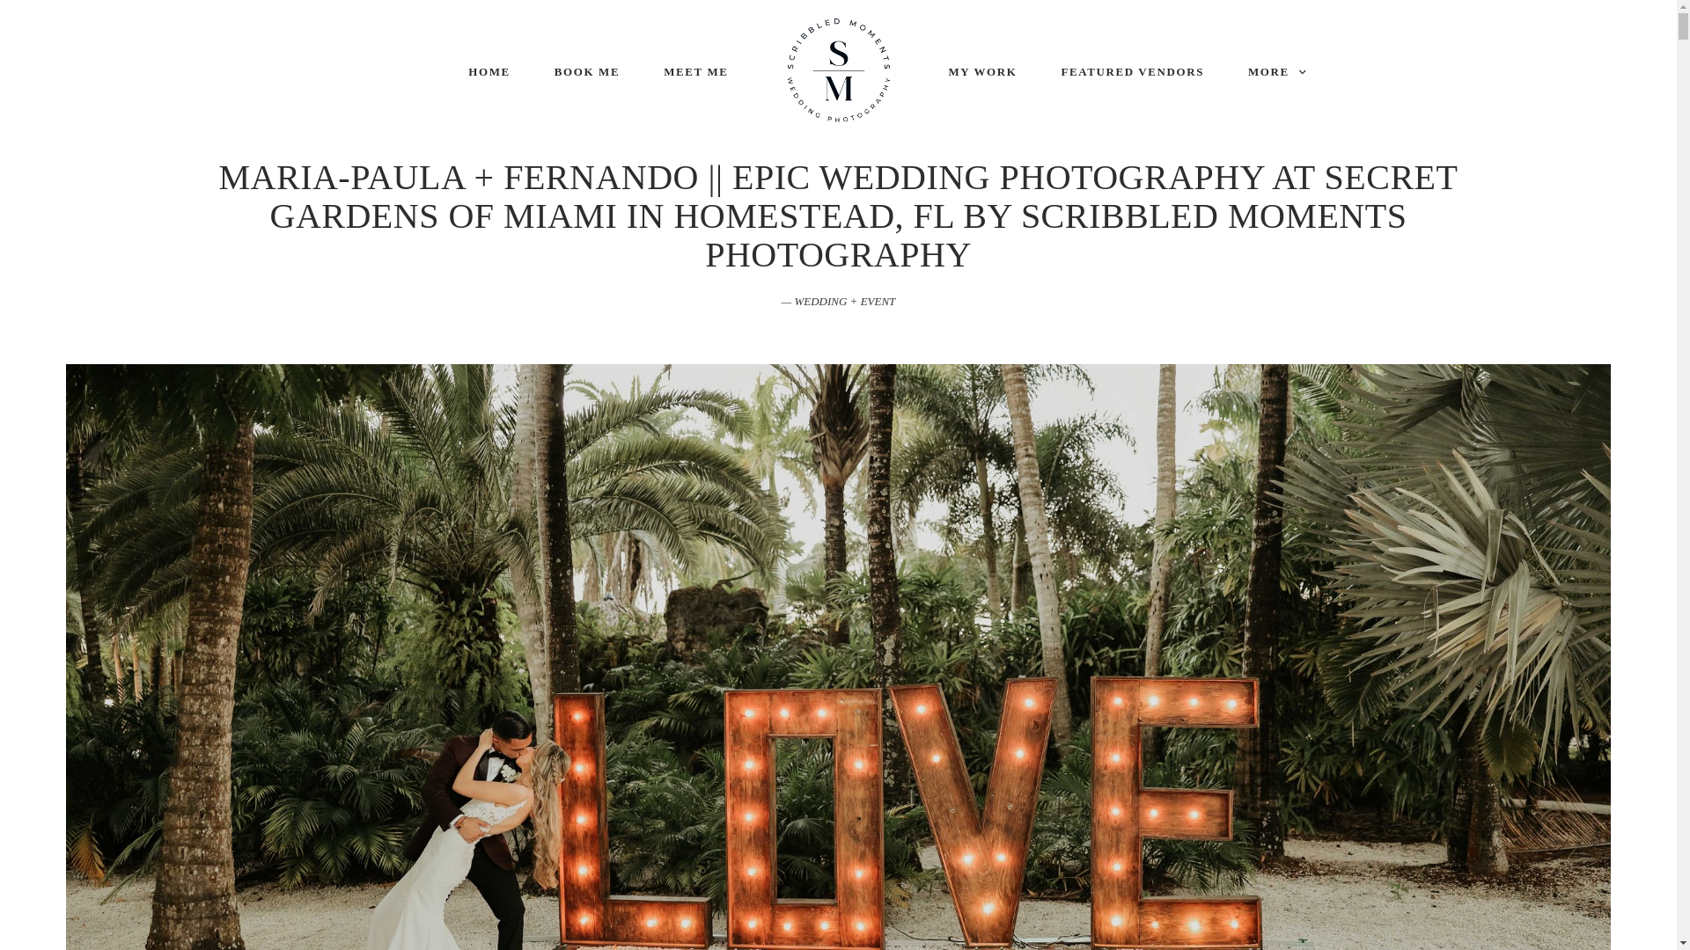 This screenshot has width=1690, height=950. I want to click on MY WORK, so click(982, 71).